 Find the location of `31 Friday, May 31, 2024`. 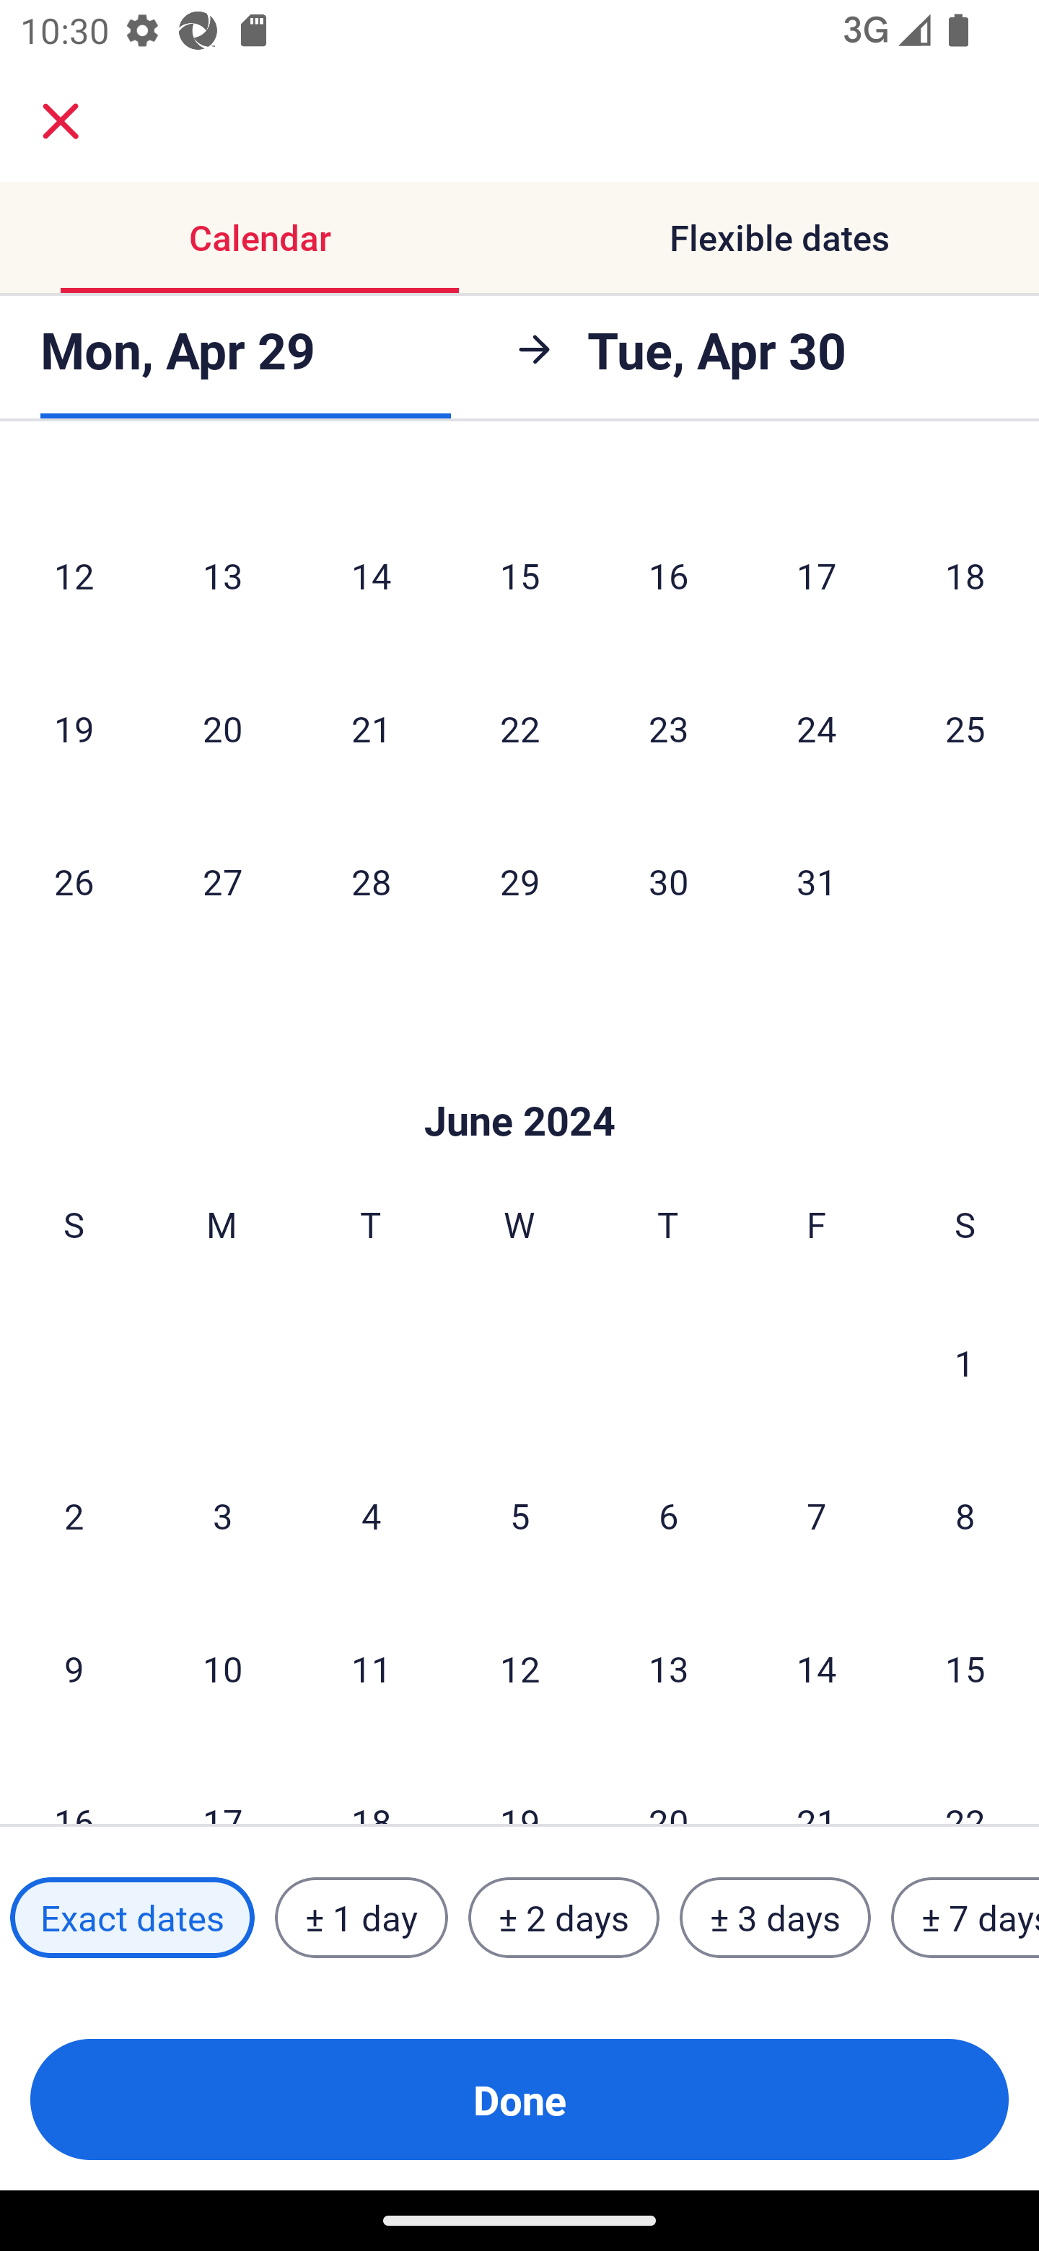

31 Friday, May 31, 2024 is located at coordinates (817, 881).